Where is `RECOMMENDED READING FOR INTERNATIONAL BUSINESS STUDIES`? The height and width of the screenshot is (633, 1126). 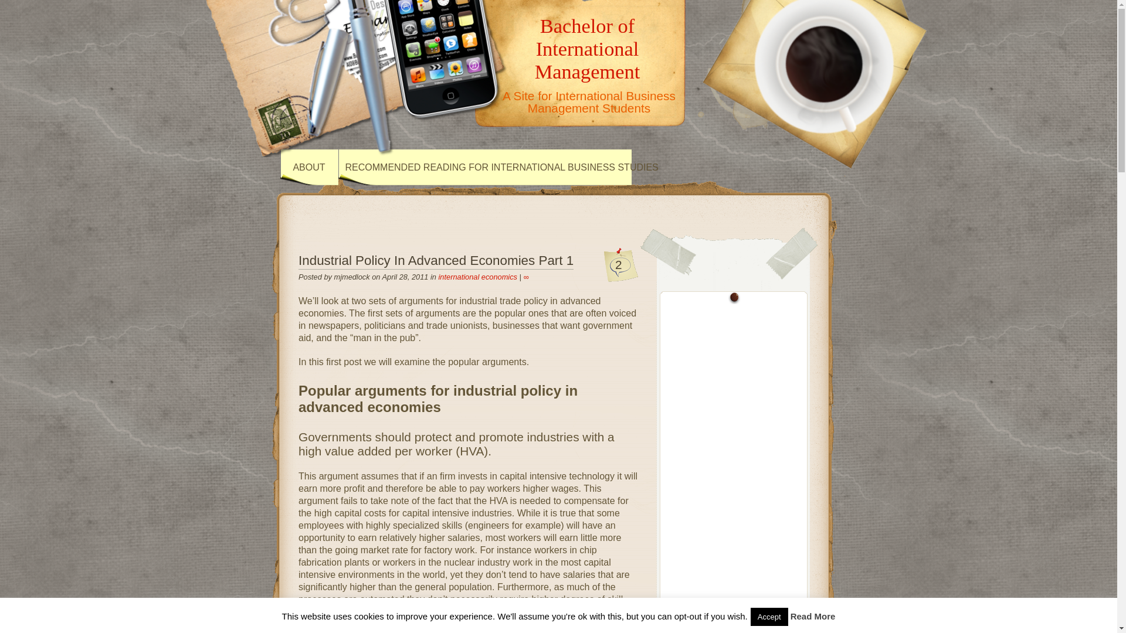
RECOMMENDED READING FOR INTERNATIONAL BUSINESS STUDIES is located at coordinates (501, 167).